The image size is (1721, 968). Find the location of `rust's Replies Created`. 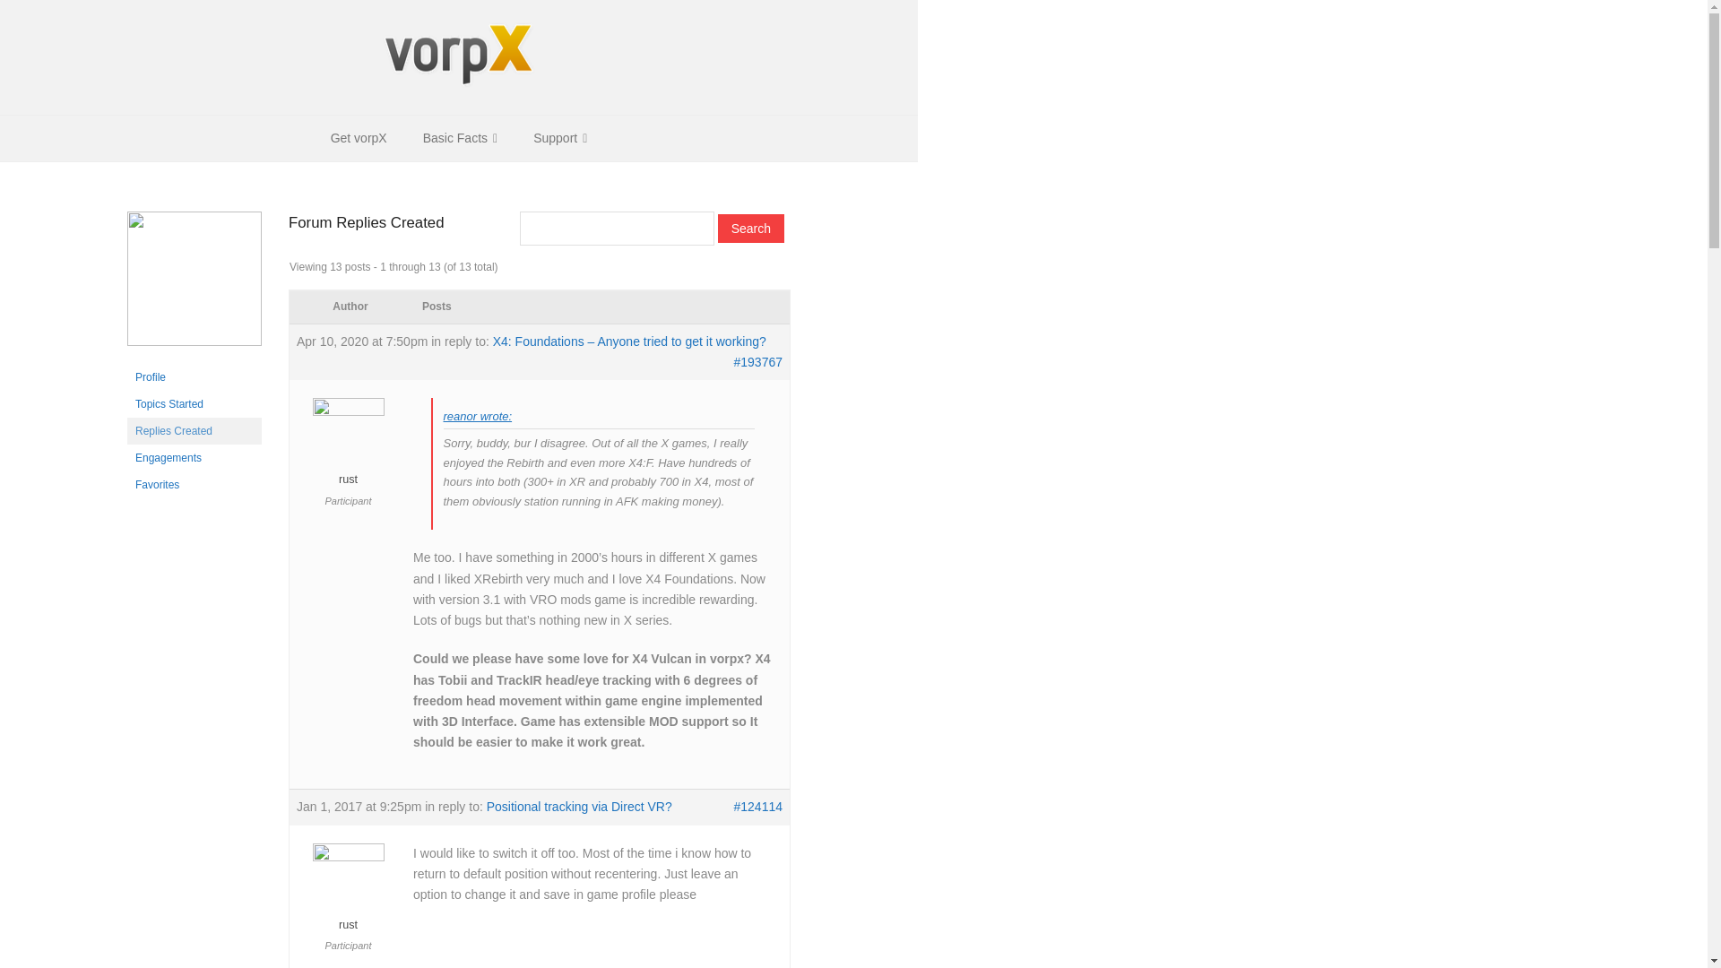

rust's Replies Created is located at coordinates (194, 430).